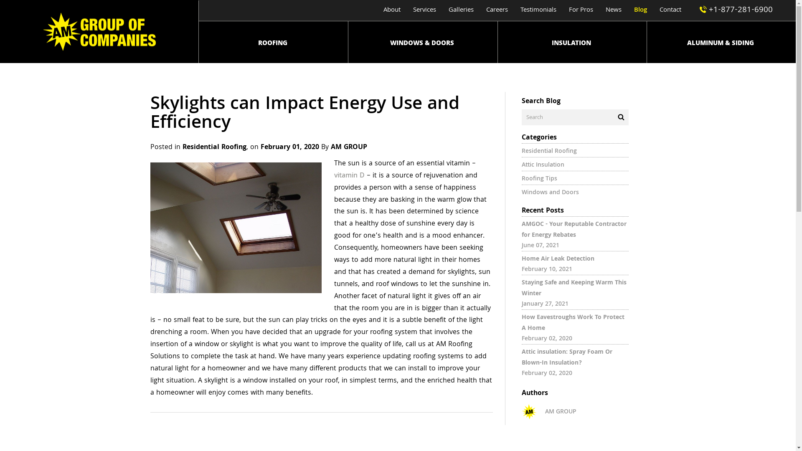 Image resolution: width=802 pixels, height=451 pixels. What do you see at coordinates (497, 10) in the screenshot?
I see `Careers` at bounding box center [497, 10].